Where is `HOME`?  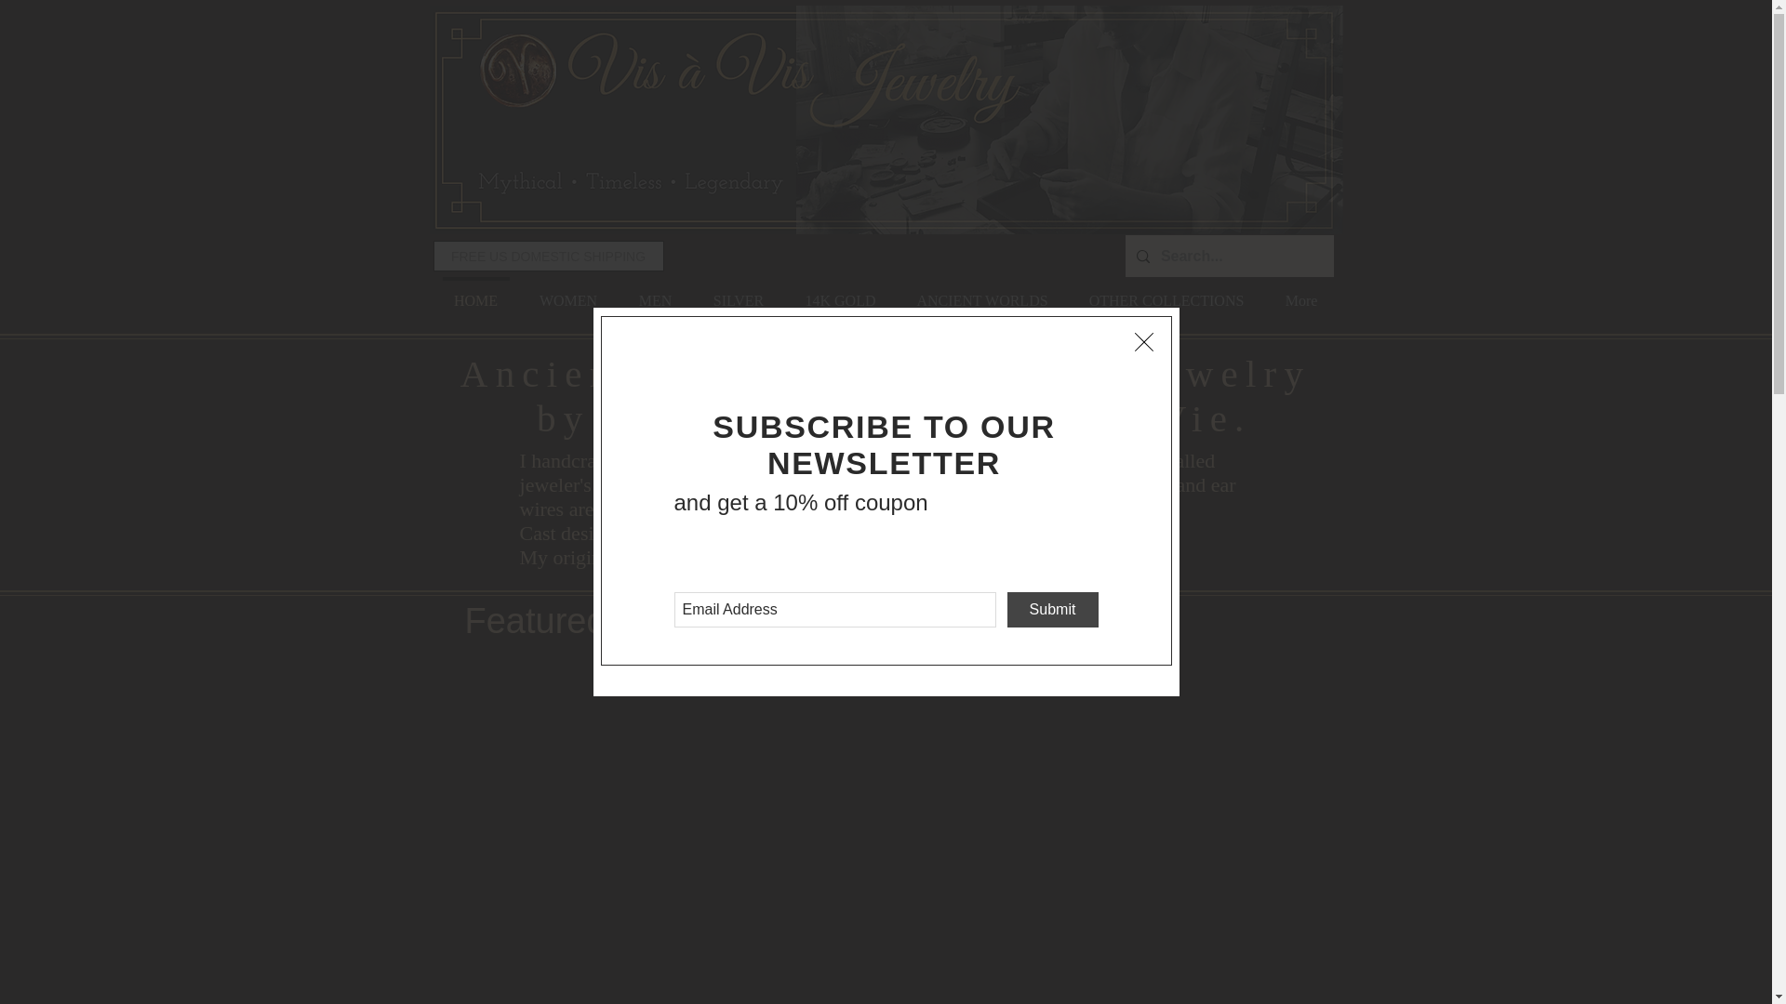 HOME is located at coordinates (476, 292).